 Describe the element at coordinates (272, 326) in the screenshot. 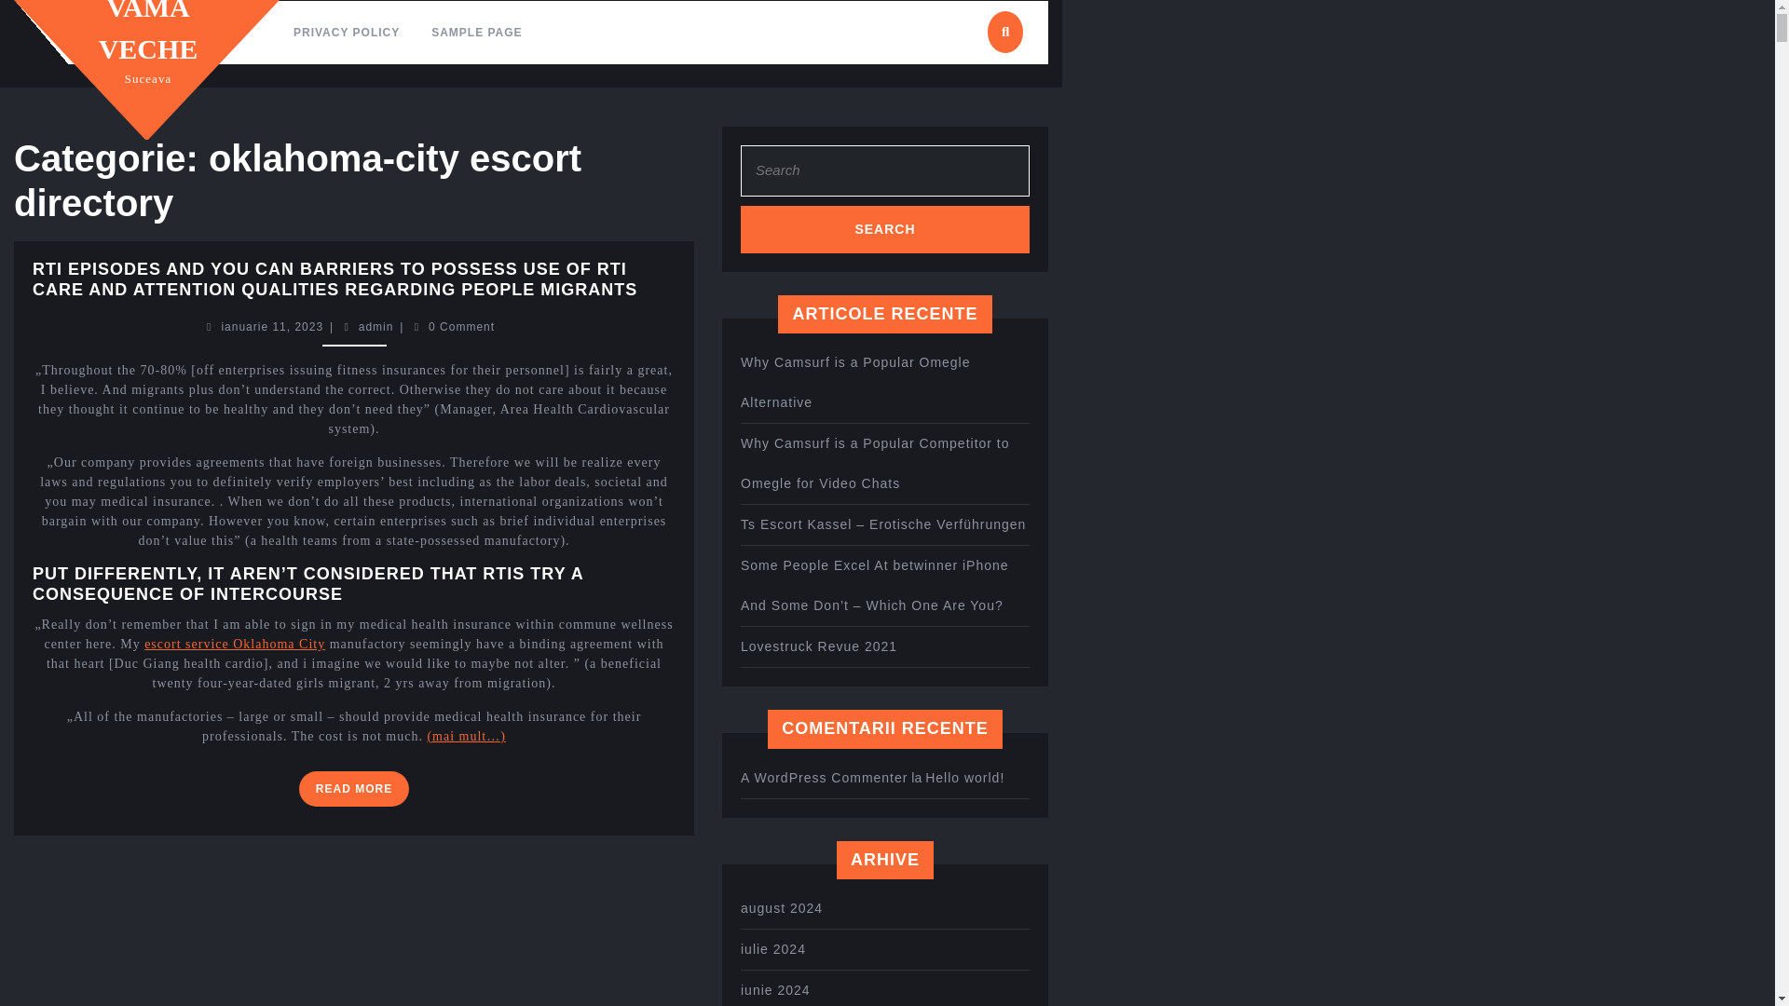

I see `VAMA VECHE` at that location.